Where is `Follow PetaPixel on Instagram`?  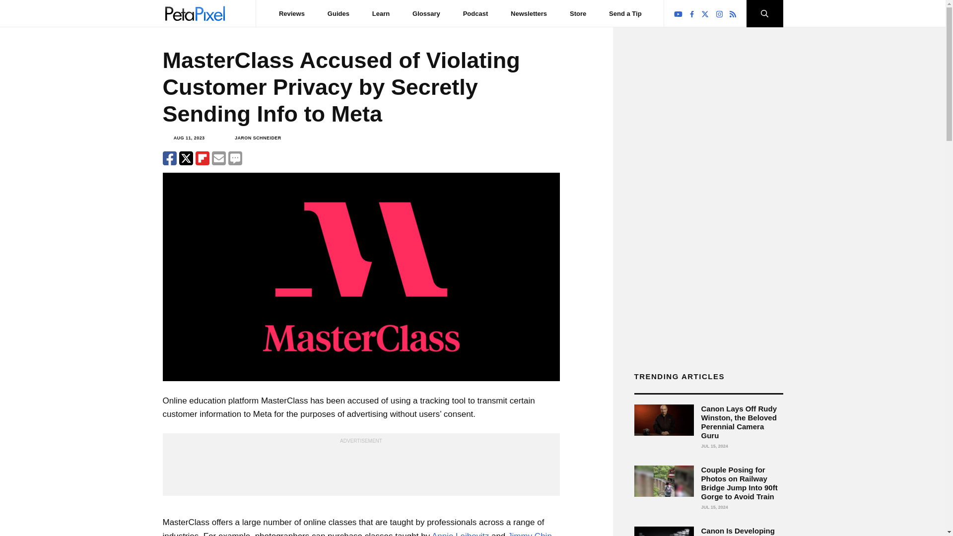
Follow PetaPixel on Instagram is located at coordinates (720, 14).